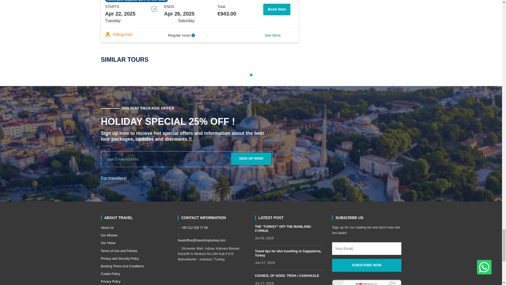 This screenshot has width=506, height=285. Describe the element at coordinates (366, 265) in the screenshot. I see `SUBSCRIBE NOW` at that location.